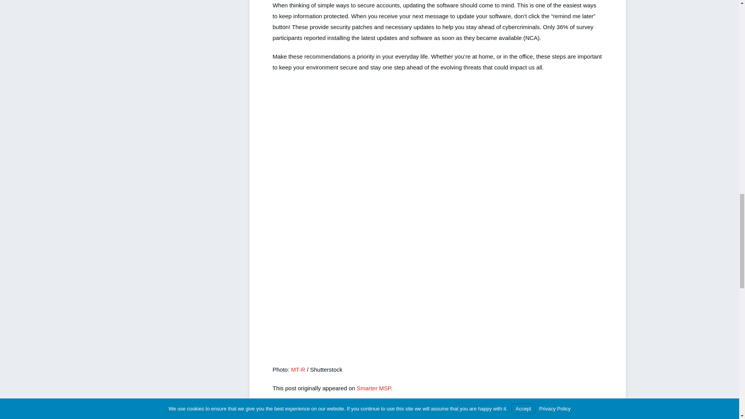 The height and width of the screenshot is (419, 745). I want to click on CYBERSECURITY, so click(294, 411).